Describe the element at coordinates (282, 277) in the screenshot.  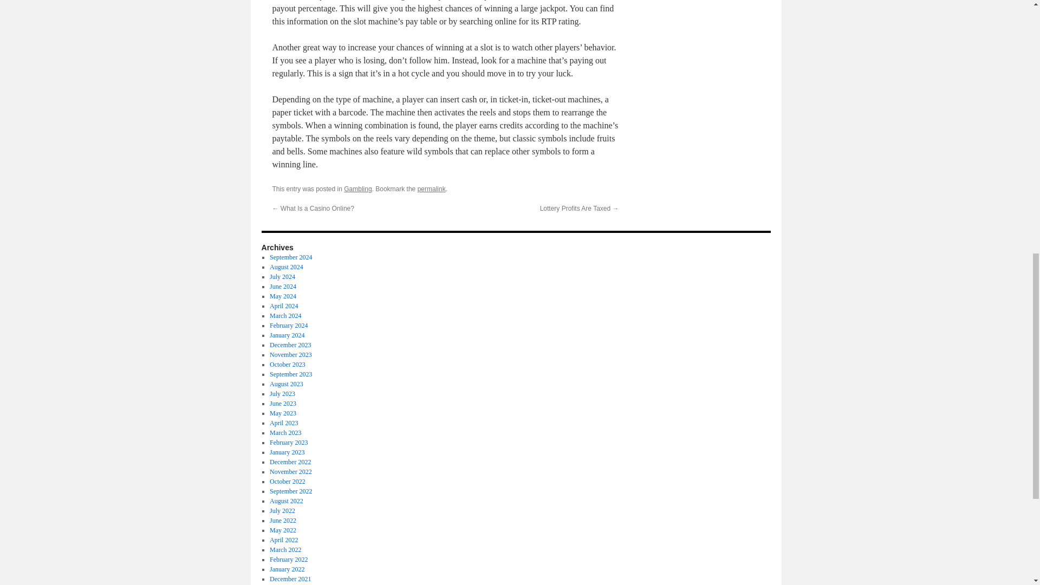
I see `July 2024` at that location.